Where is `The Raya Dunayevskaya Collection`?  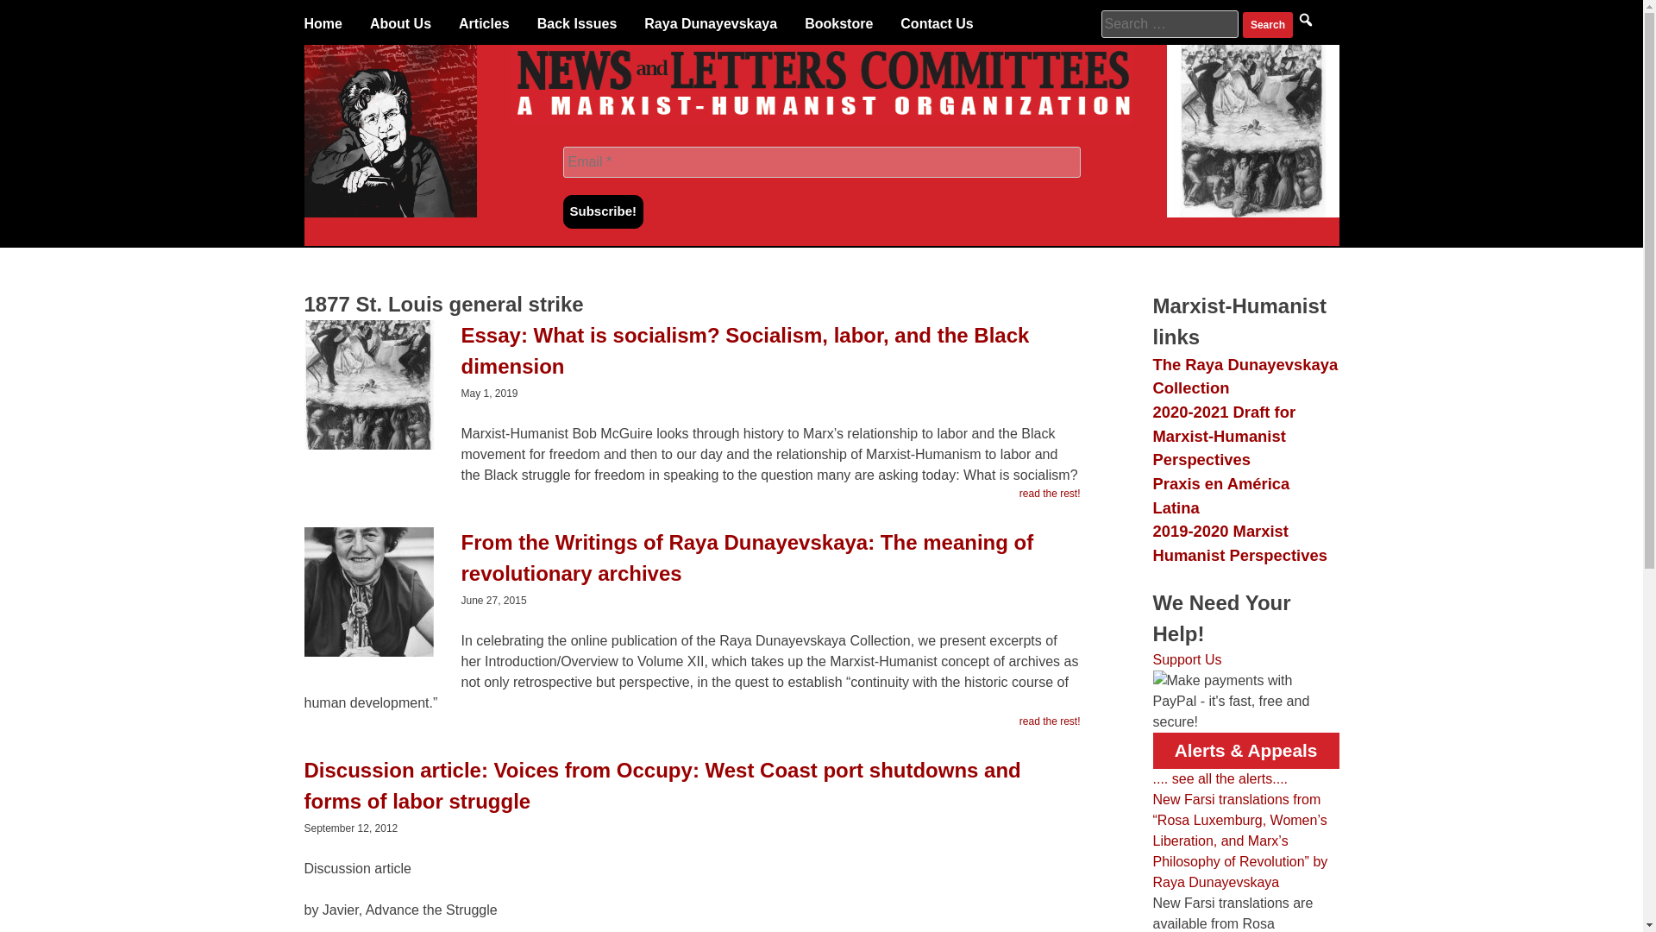 The Raya Dunayevskaya Collection is located at coordinates (1245, 376).